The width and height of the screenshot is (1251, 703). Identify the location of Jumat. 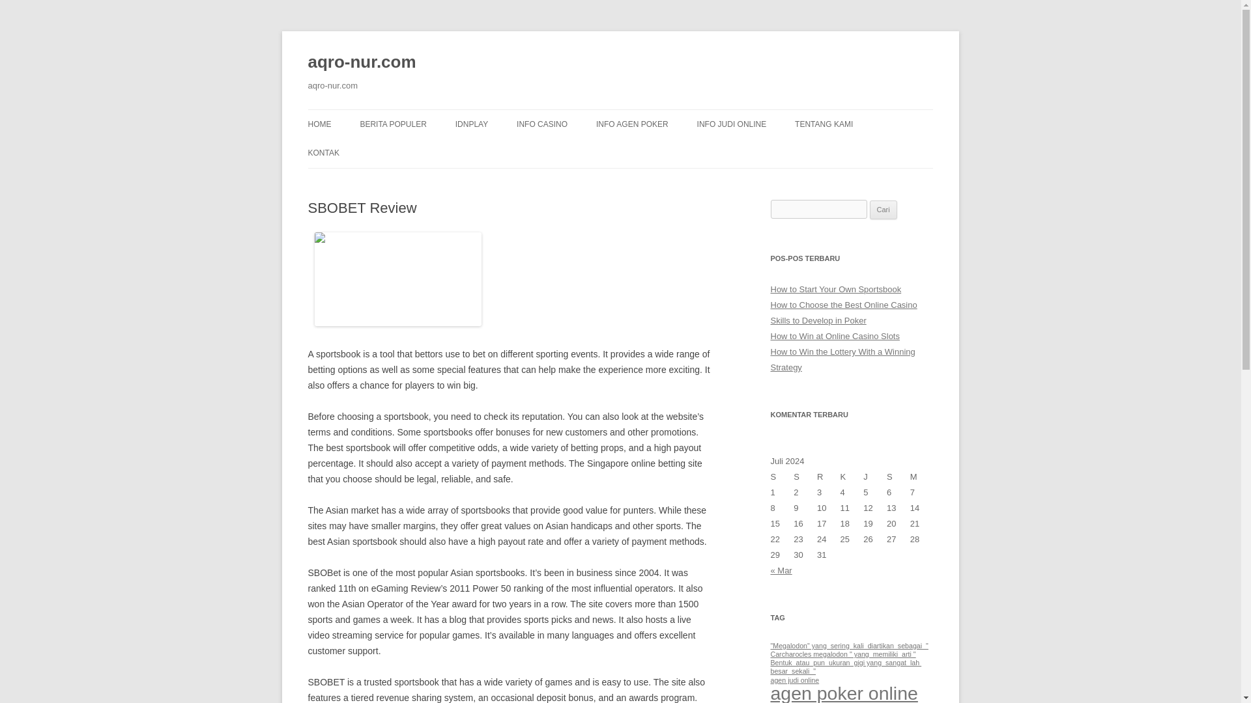
(874, 477).